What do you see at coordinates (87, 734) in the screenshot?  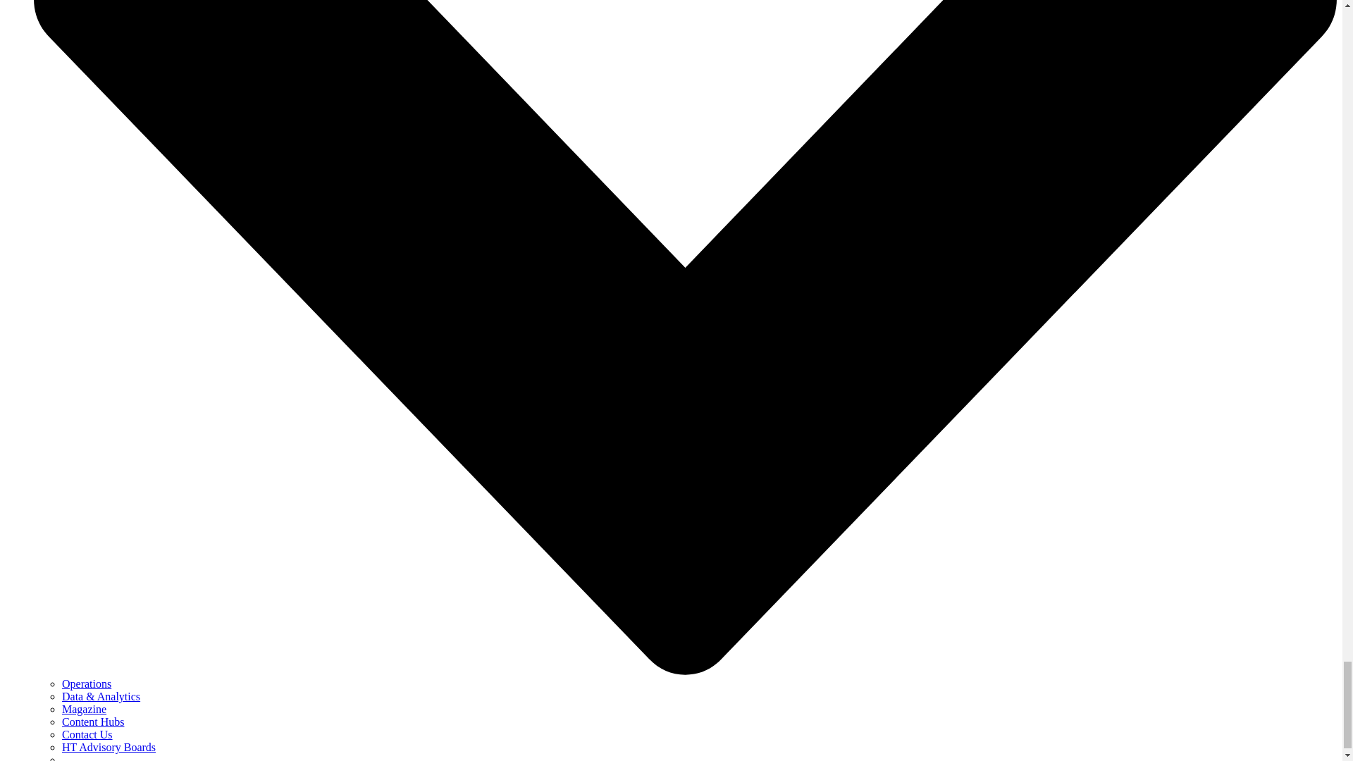 I see `Contact Us` at bounding box center [87, 734].